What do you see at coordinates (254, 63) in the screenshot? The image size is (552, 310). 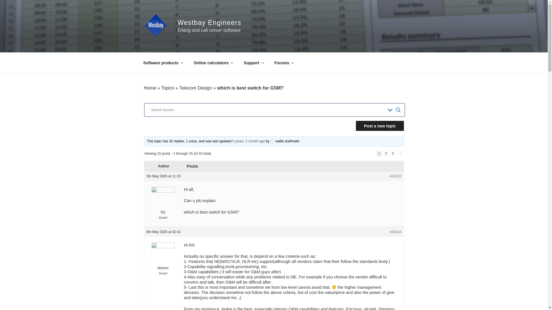 I see `Support` at bounding box center [254, 63].